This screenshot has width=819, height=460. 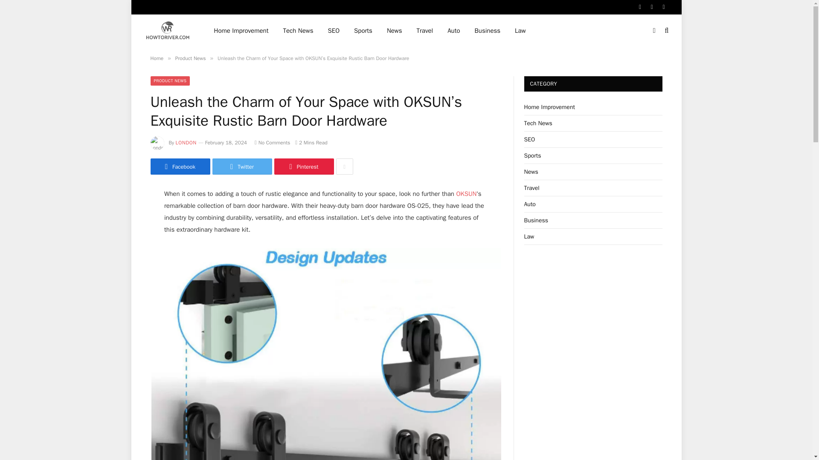 What do you see at coordinates (395, 31) in the screenshot?
I see `News` at bounding box center [395, 31].